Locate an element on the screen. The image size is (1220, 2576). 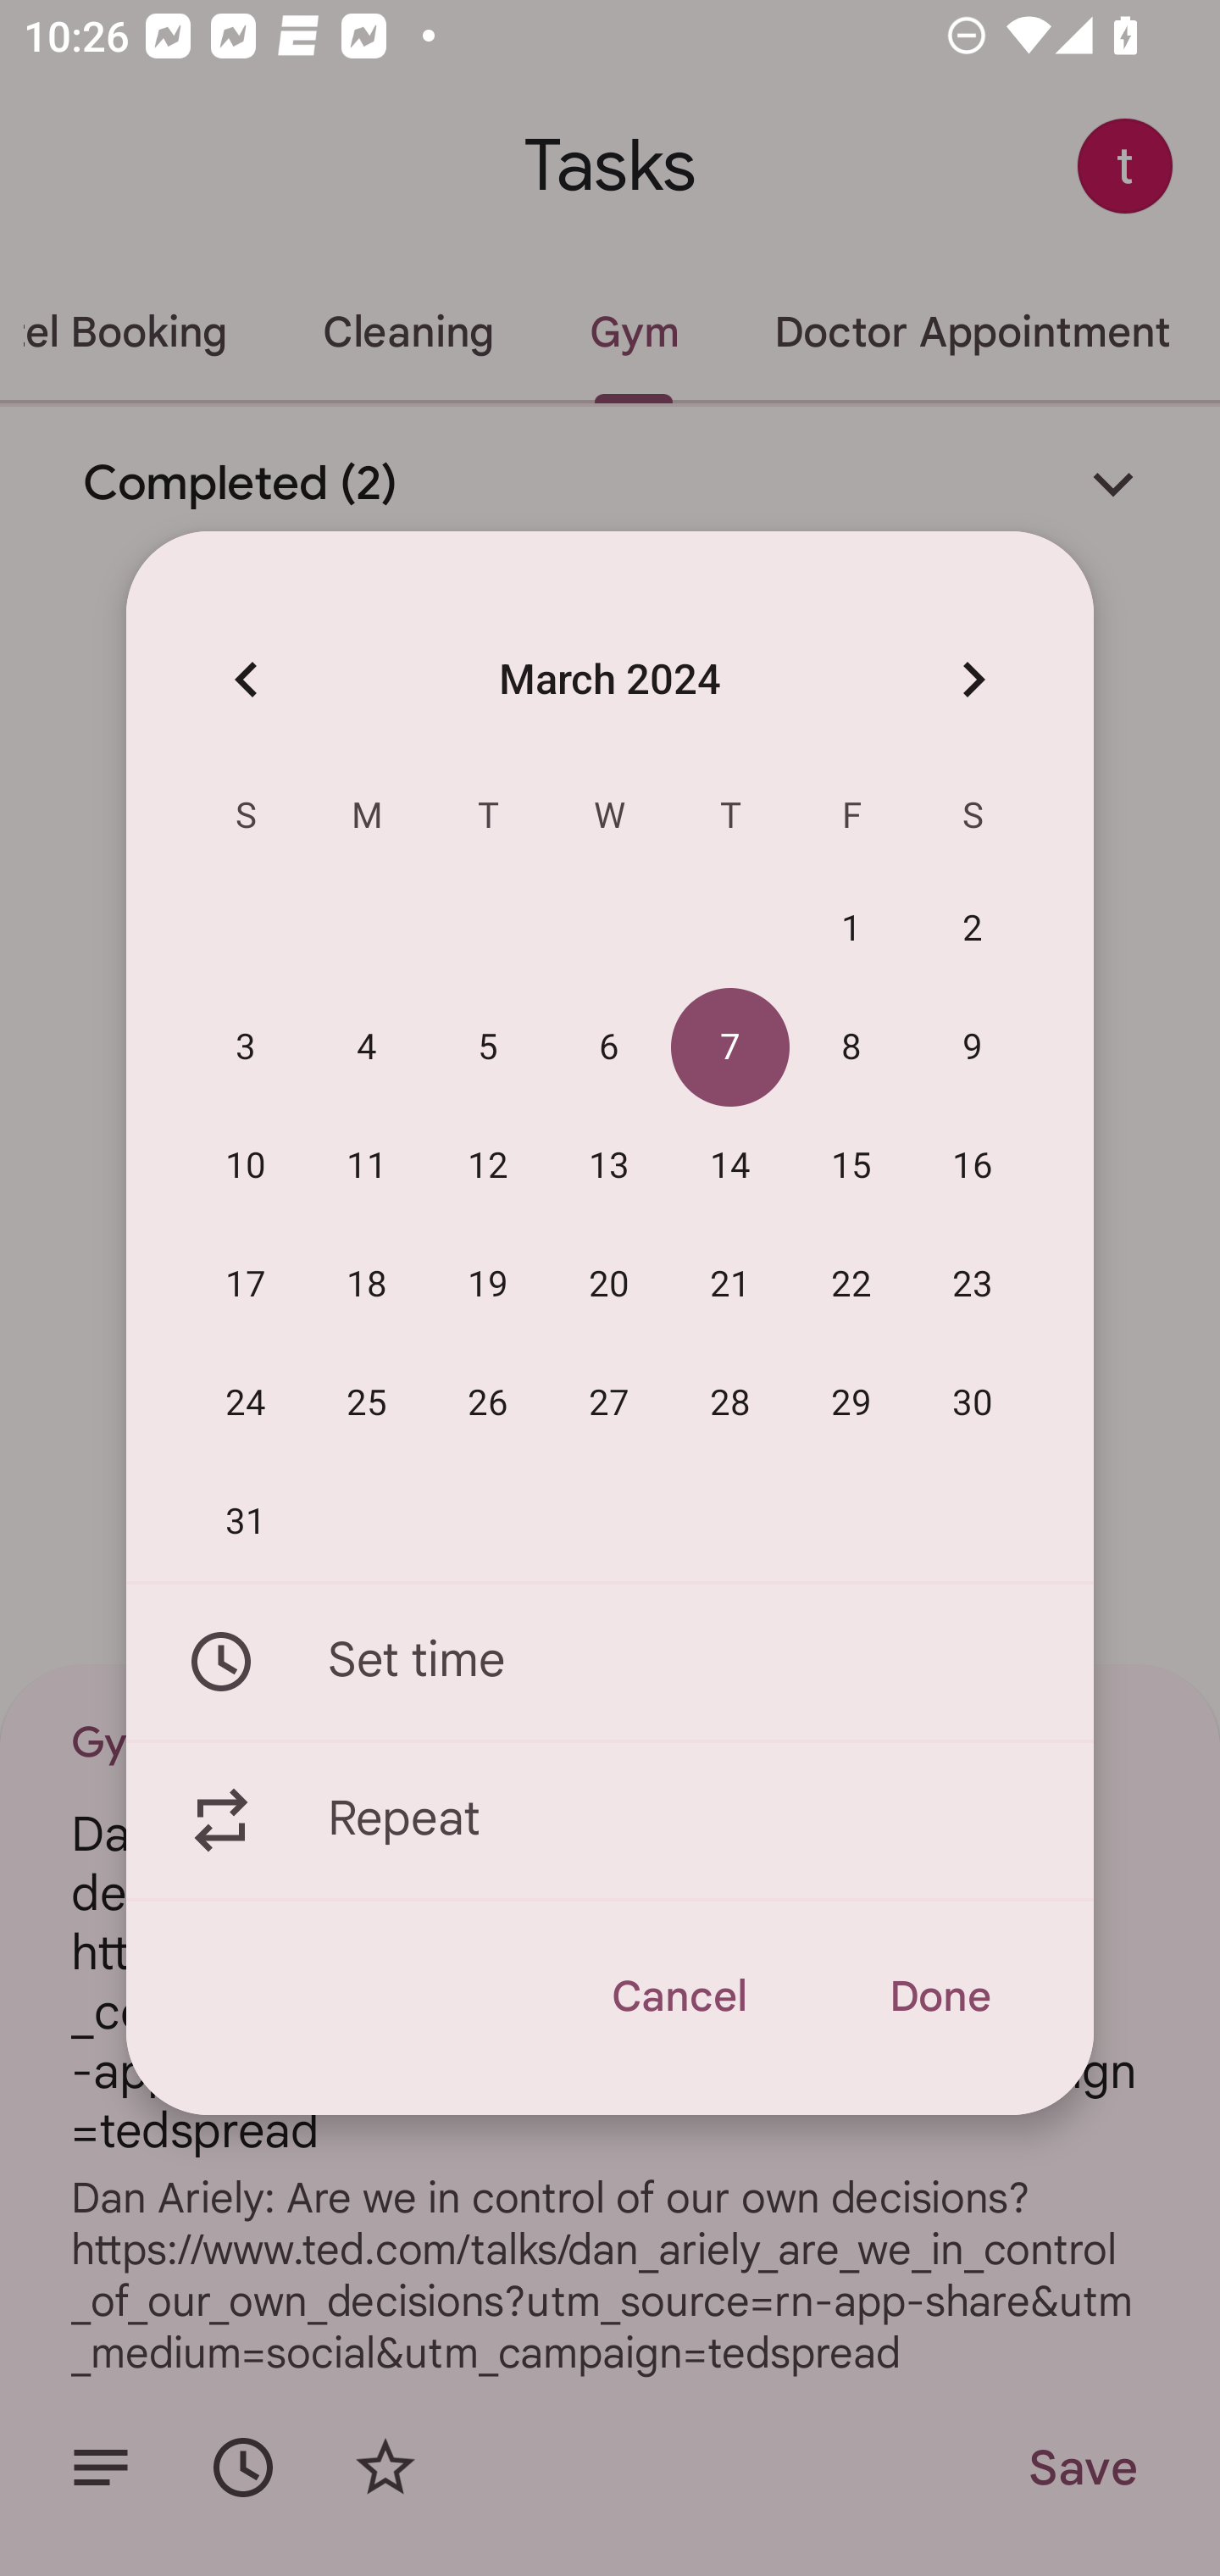
3 03 March 2024 is located at coordinates (246, 1048).